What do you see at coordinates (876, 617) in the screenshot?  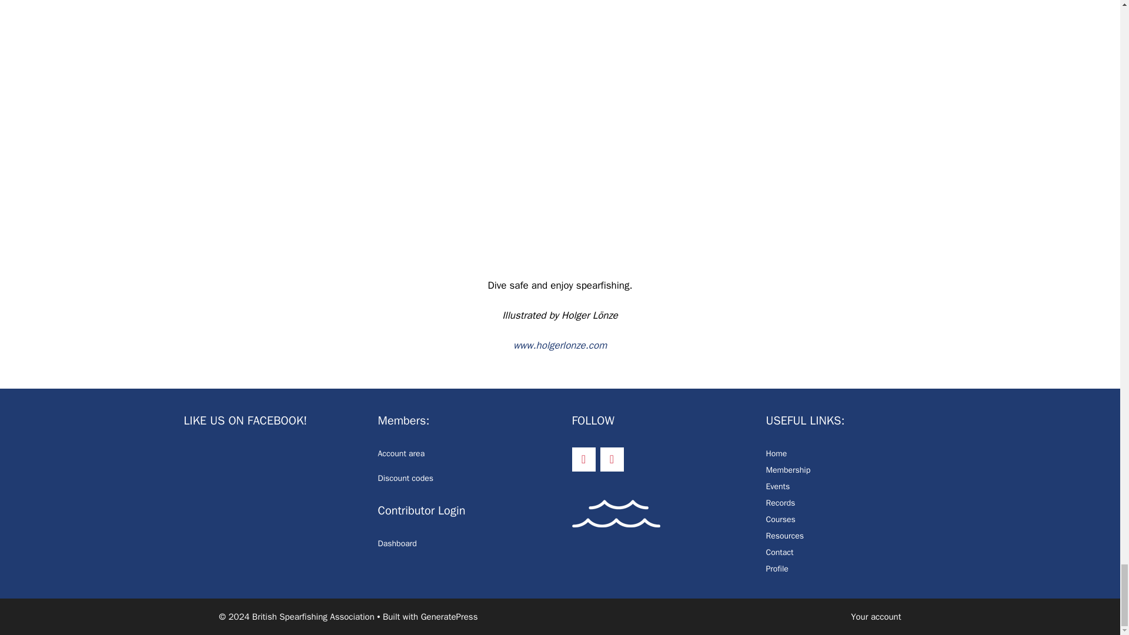 I see `Your account` at bounding box center [876, 617].